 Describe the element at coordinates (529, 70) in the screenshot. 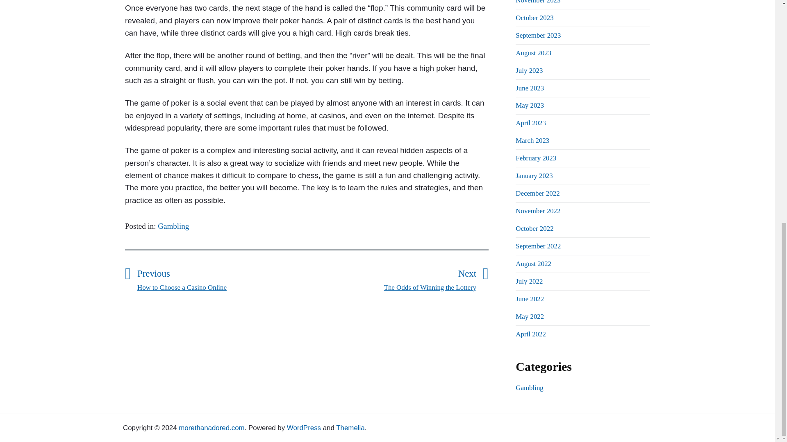

I see `July 2023` at that location.